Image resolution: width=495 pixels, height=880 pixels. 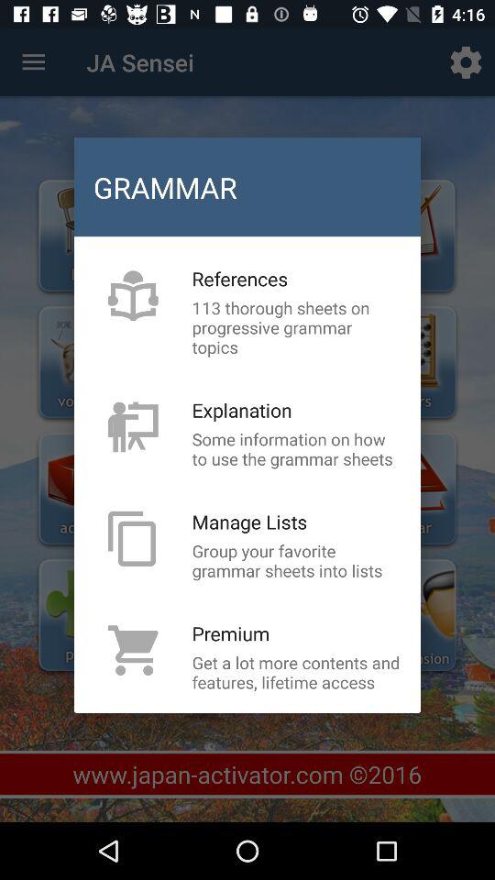 What do you see at coordinates (296, 672) in the screenshot?
I see `flip until get a lot item` at bounding box center [296, 672].